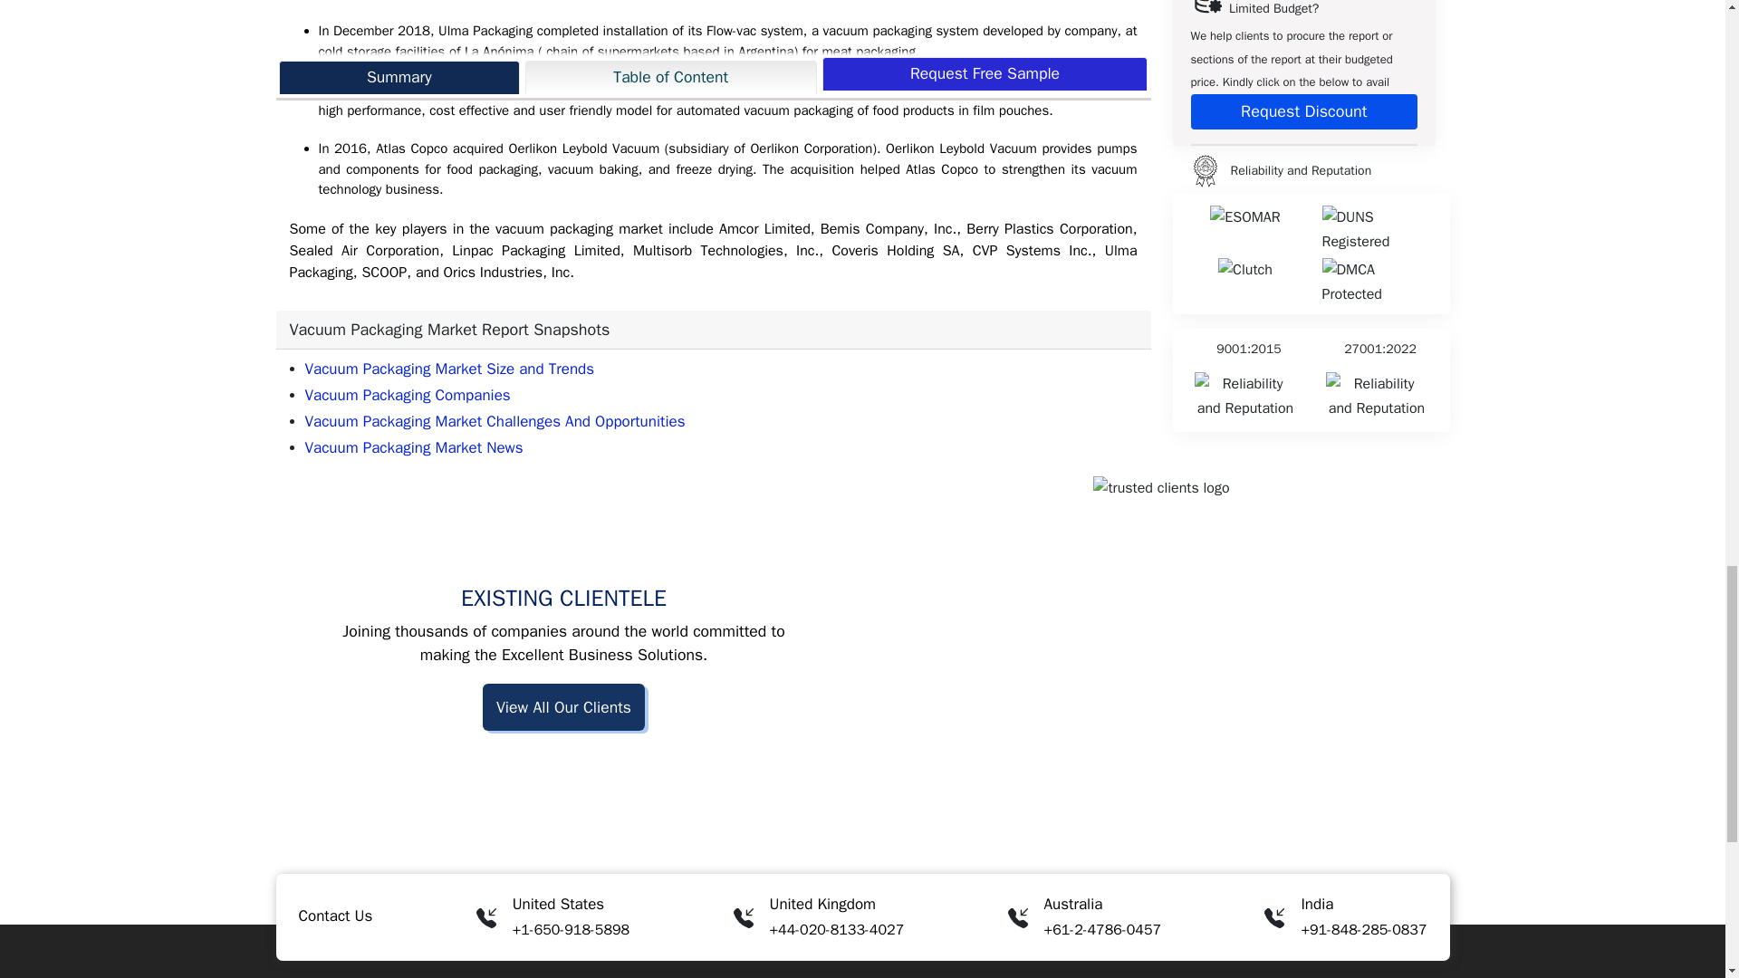  What do you see at coordinates (413, 447) in the screenshot?
I see `Vacuum Packaging Market Market News` at bounding box center [413, 447].